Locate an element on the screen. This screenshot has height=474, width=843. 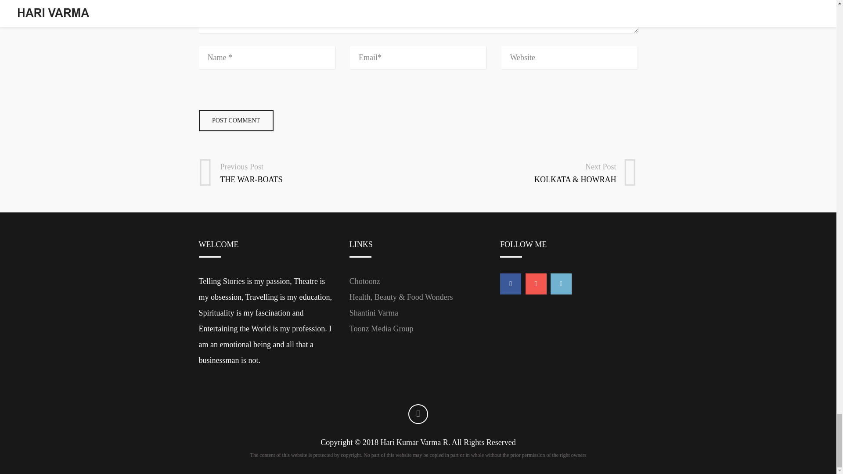
Linkedin is located at coordinates (561, 284).